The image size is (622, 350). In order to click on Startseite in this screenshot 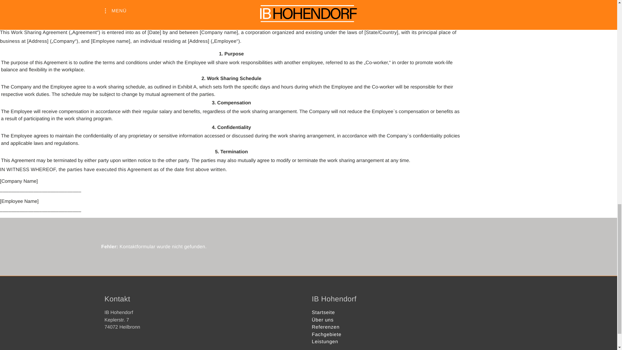, I will do `click(323, 312)`.